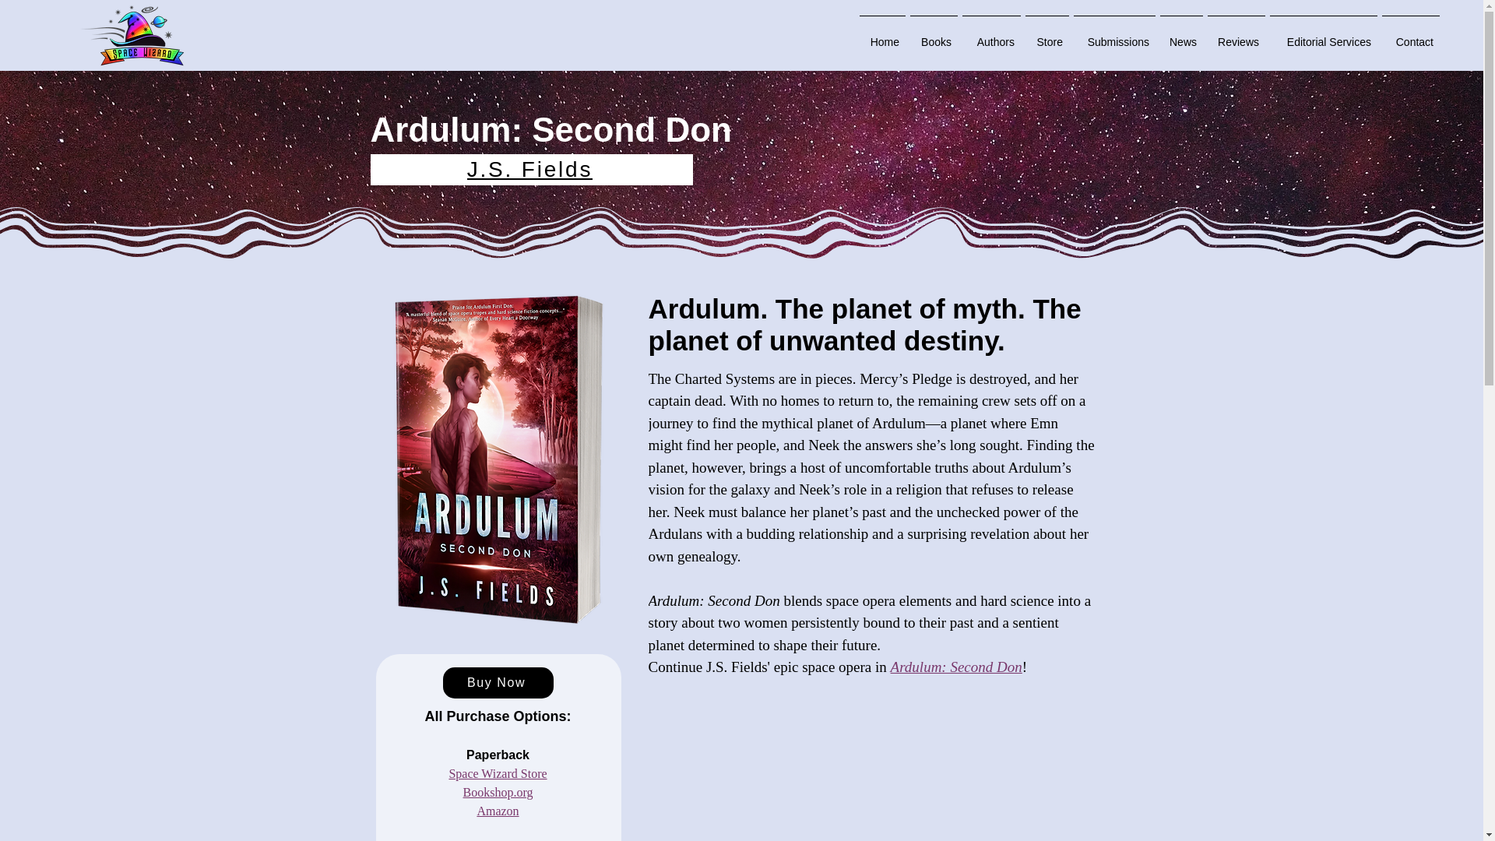 The height and width of the screenshot is (841, 1495). What do you see at coordinates (532, 169) in the screenshot?
I see `J.S. Fields` at bounding box center [532, 169].